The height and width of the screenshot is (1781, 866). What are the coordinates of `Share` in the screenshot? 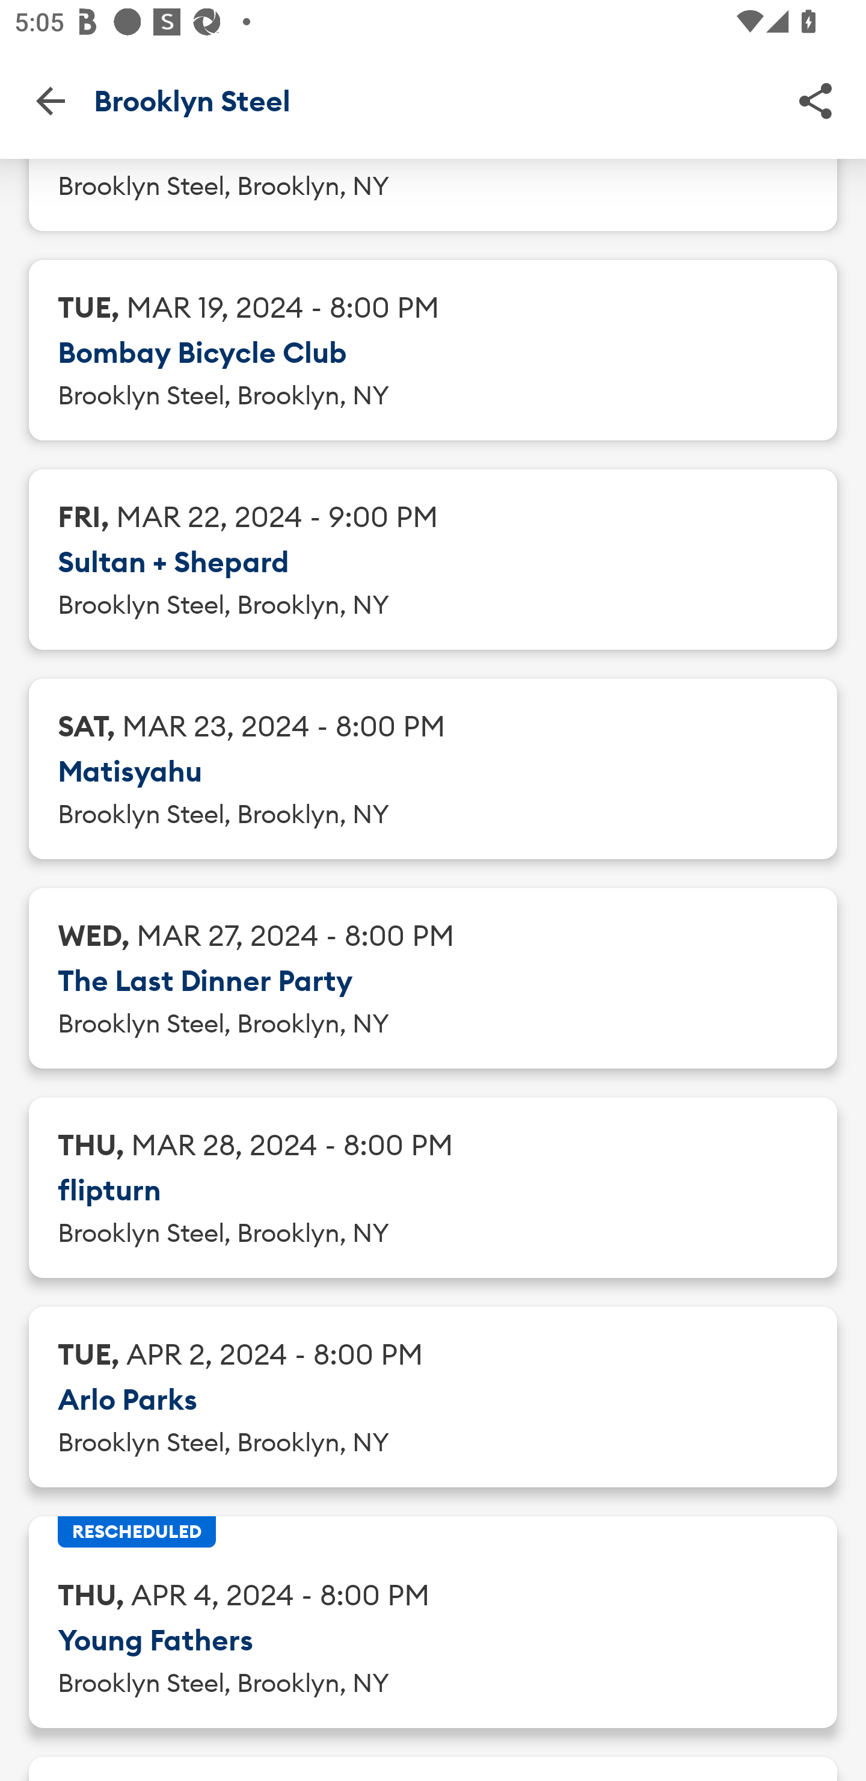 It's located at (815, 100).